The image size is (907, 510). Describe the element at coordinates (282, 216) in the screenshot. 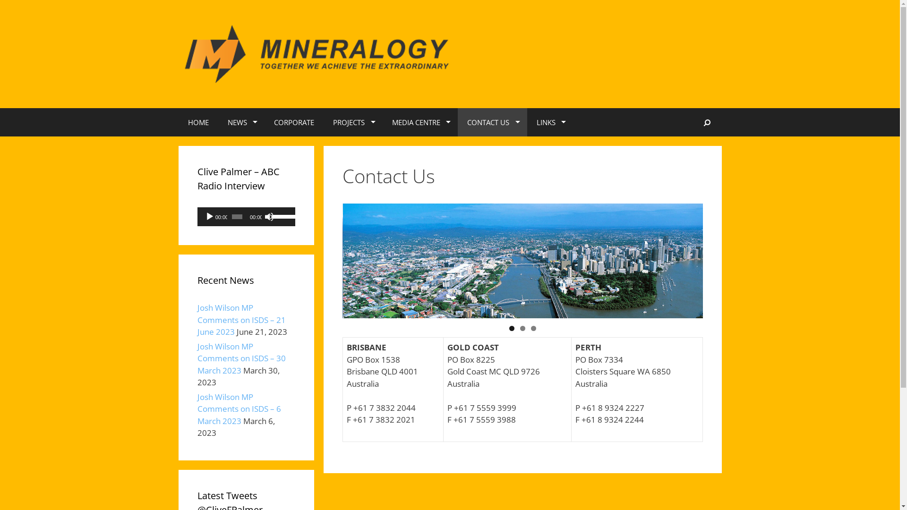

I see `Use Up/Down Arrow keys to increase or decrease volume.` at that location.